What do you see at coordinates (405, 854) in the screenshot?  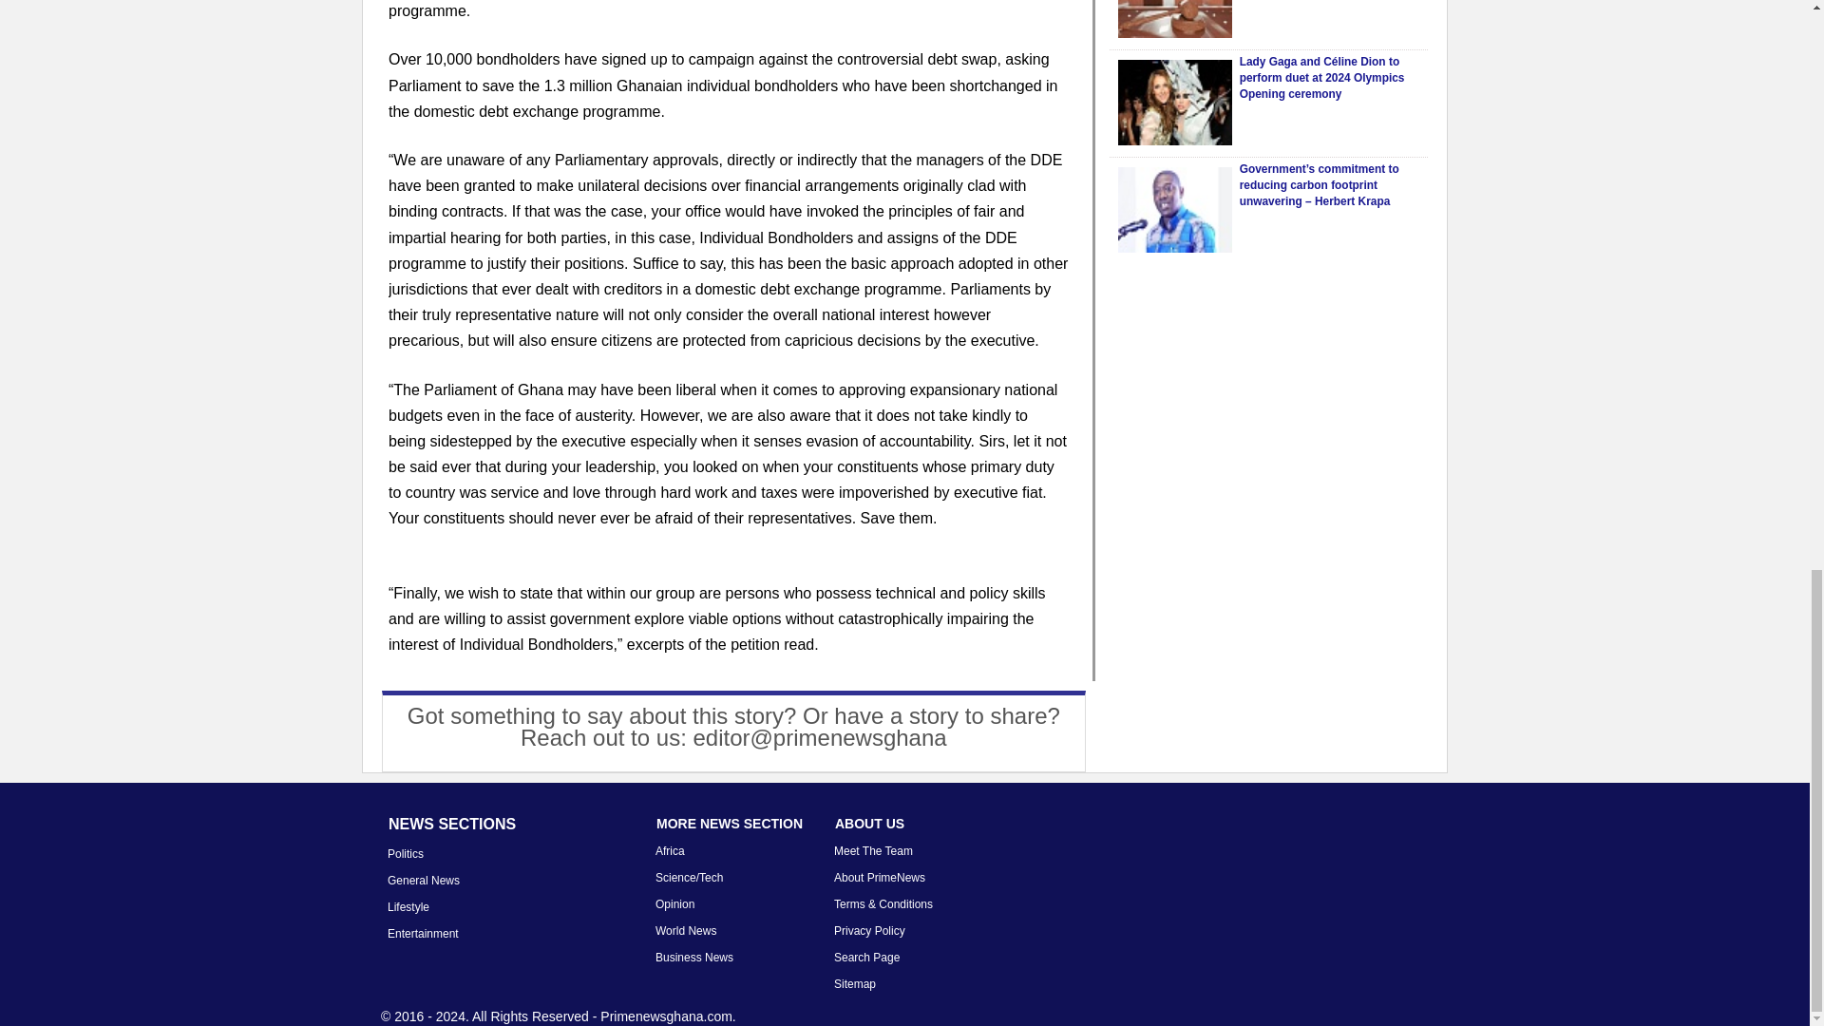 I see `Politics` at bounding box center [405, 854].